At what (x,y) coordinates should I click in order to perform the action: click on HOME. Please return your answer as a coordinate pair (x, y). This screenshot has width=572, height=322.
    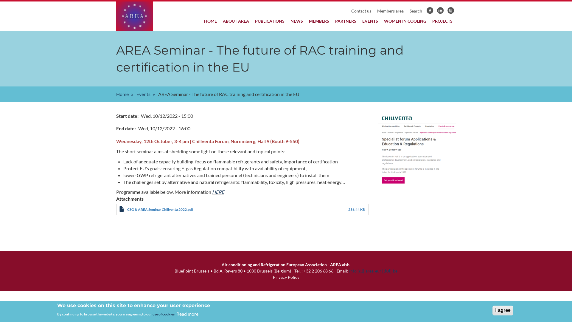
    Looking at the image, I should click on (210, 21).